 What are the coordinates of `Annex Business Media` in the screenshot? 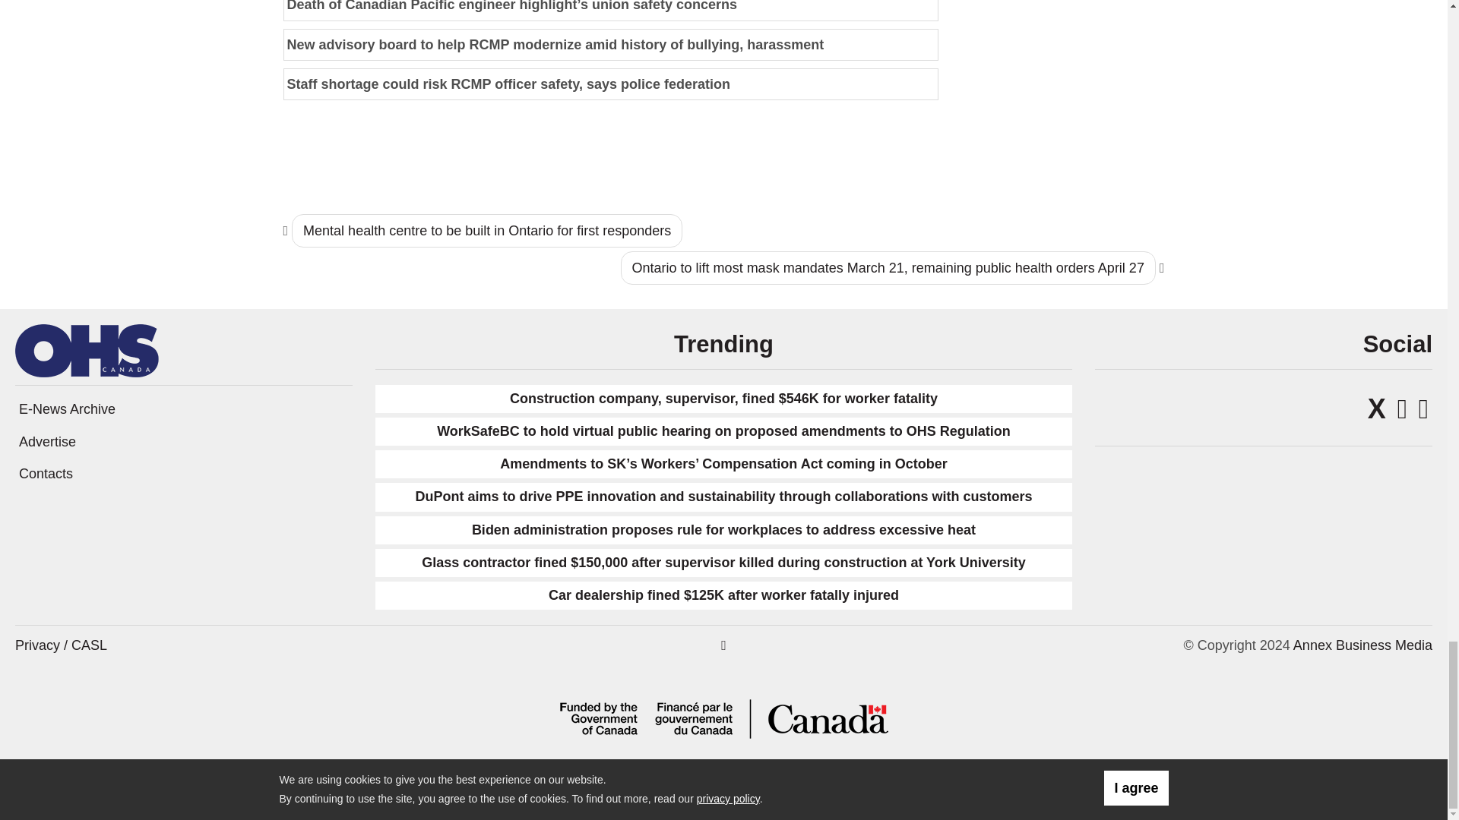 It's located at (1362, 645).